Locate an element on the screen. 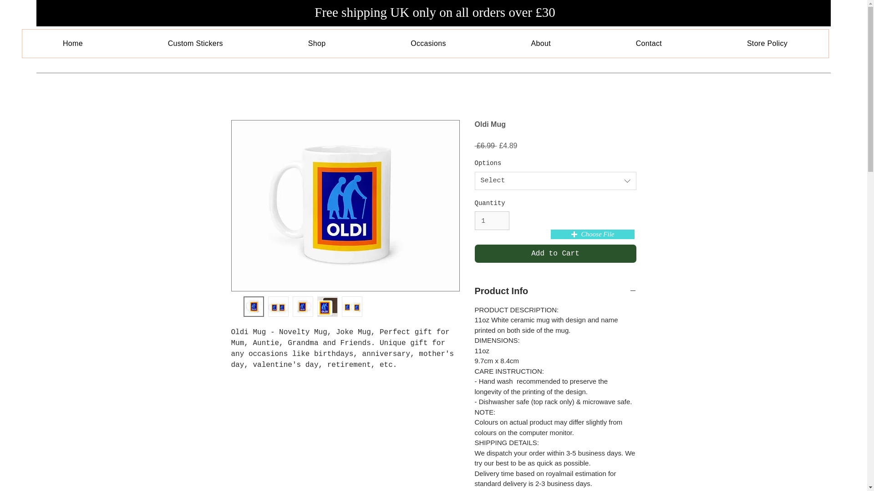  Shop is located at coordinates (317, 44).